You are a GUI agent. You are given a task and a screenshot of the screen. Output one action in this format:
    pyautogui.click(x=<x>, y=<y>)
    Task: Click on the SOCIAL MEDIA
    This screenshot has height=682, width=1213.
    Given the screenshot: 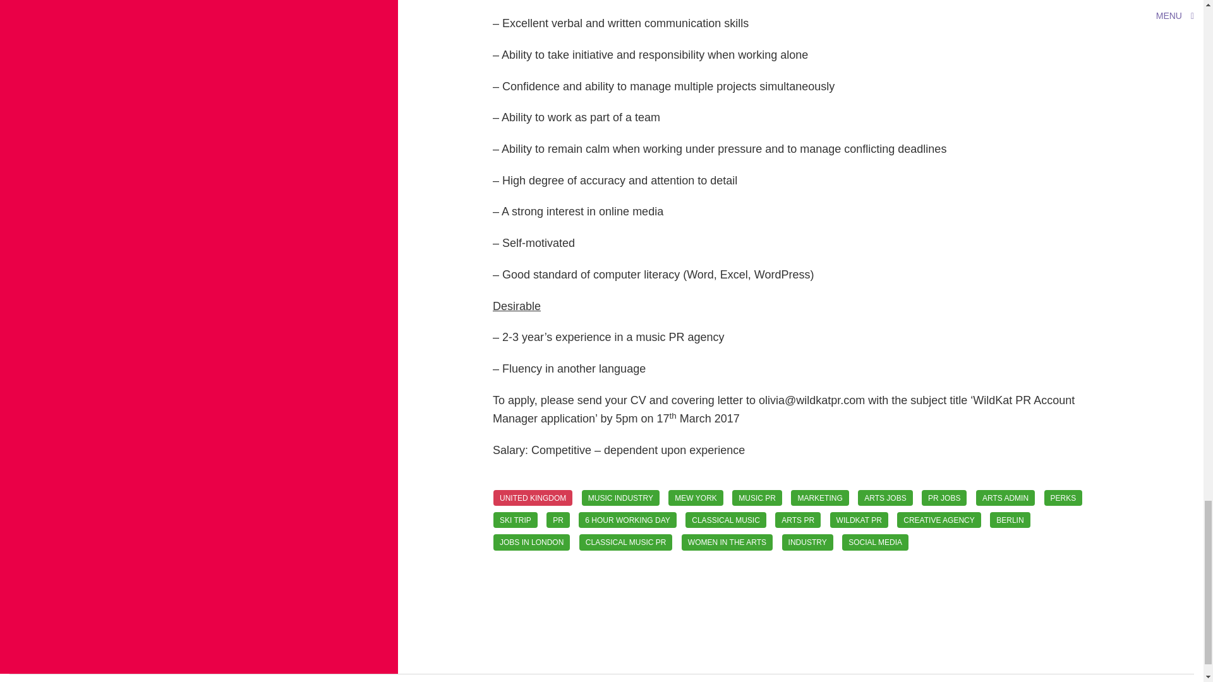 What is the action you would take?
    pyautogui.click(x=875, y=542)
    